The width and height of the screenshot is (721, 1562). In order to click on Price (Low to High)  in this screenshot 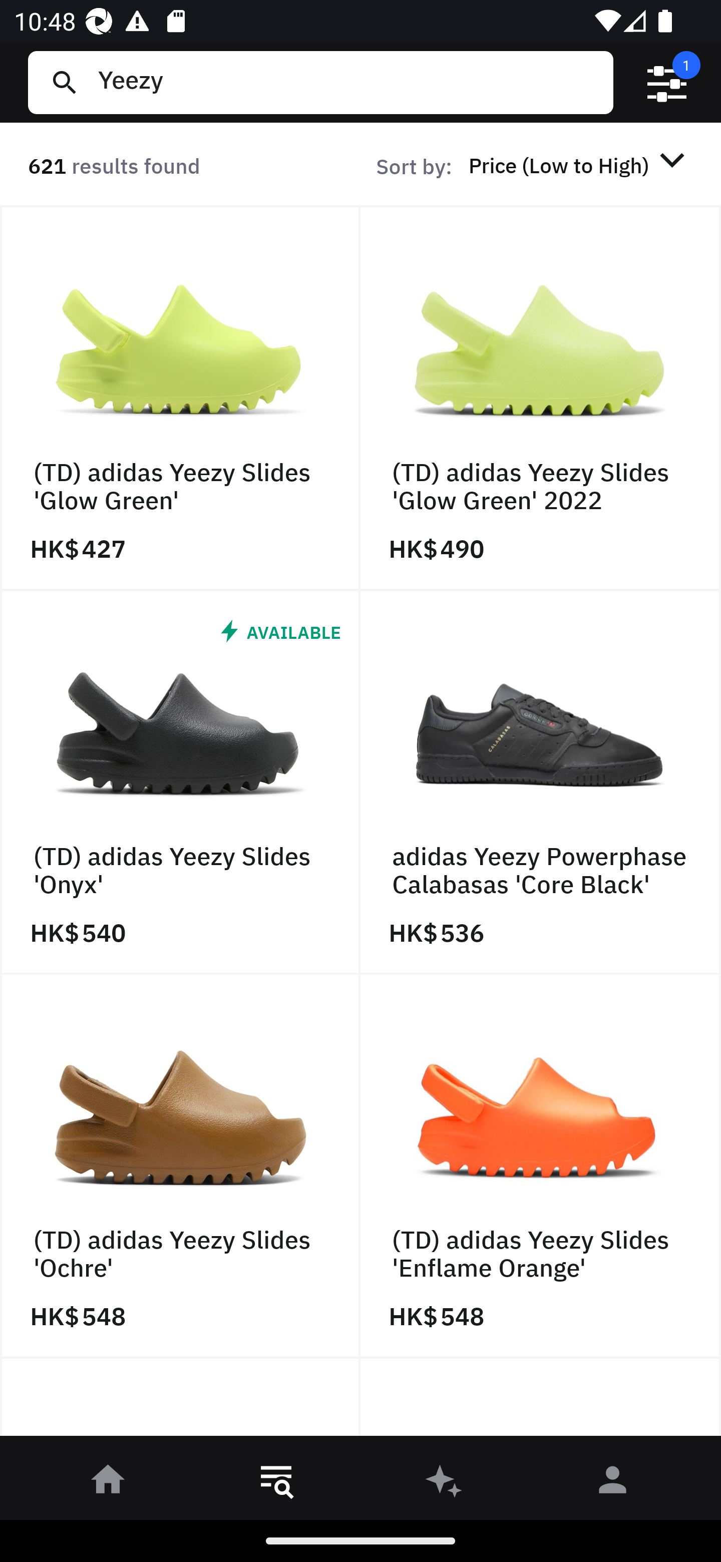, I will do `click(580, 165)`.